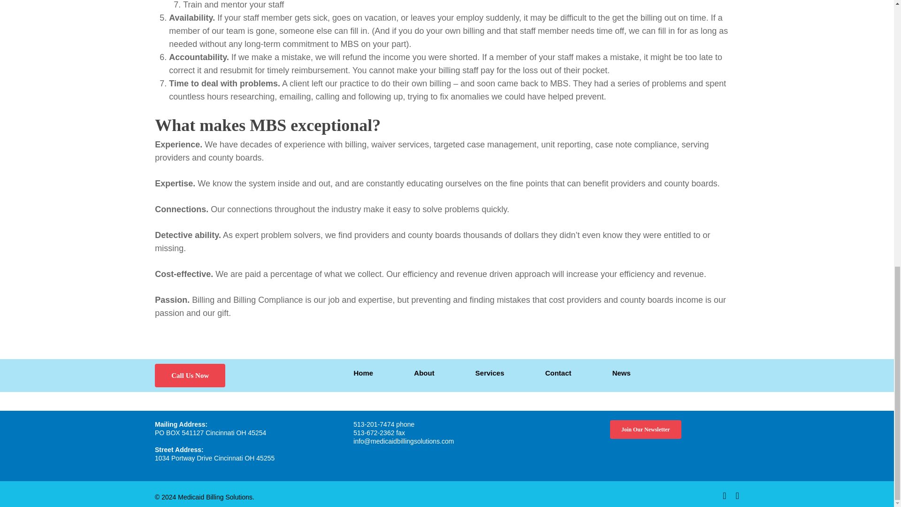 This screenshot has height=507, width=901. I want to click on Contact, so click(558, 373).